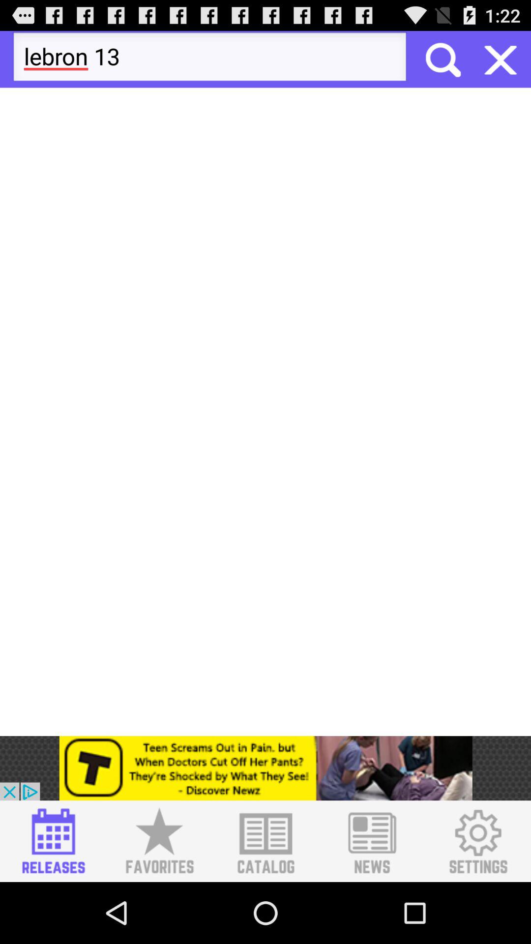 This screenshot has height=944, width=531. Describe the element at coordinates (53, 841) in the screenshot. I see `view sneaker releases` at that location.